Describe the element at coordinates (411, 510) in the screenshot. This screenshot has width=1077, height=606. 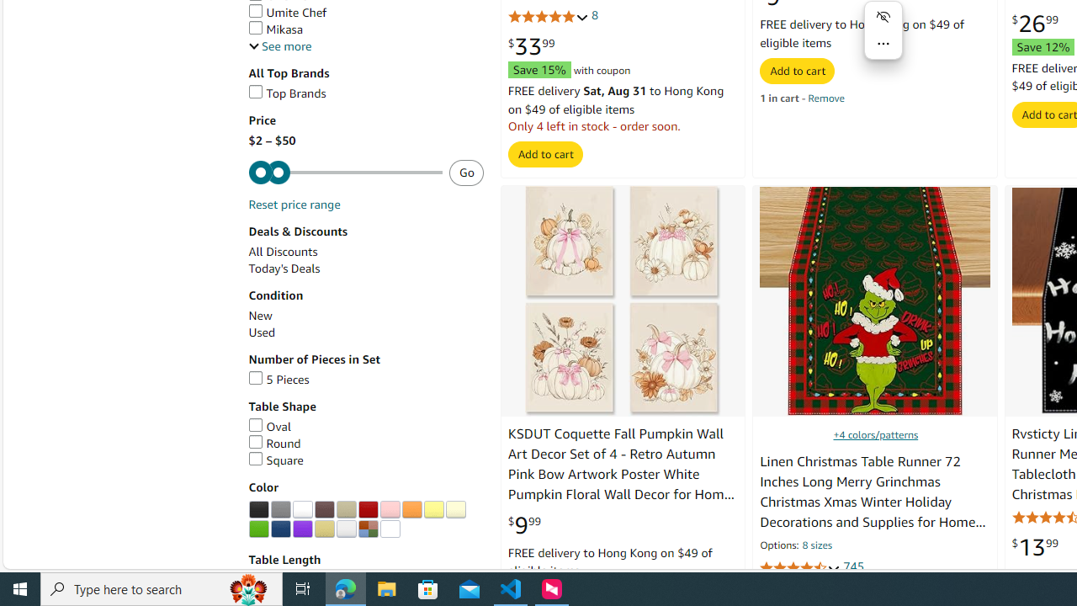
I see `Orange` at that location.